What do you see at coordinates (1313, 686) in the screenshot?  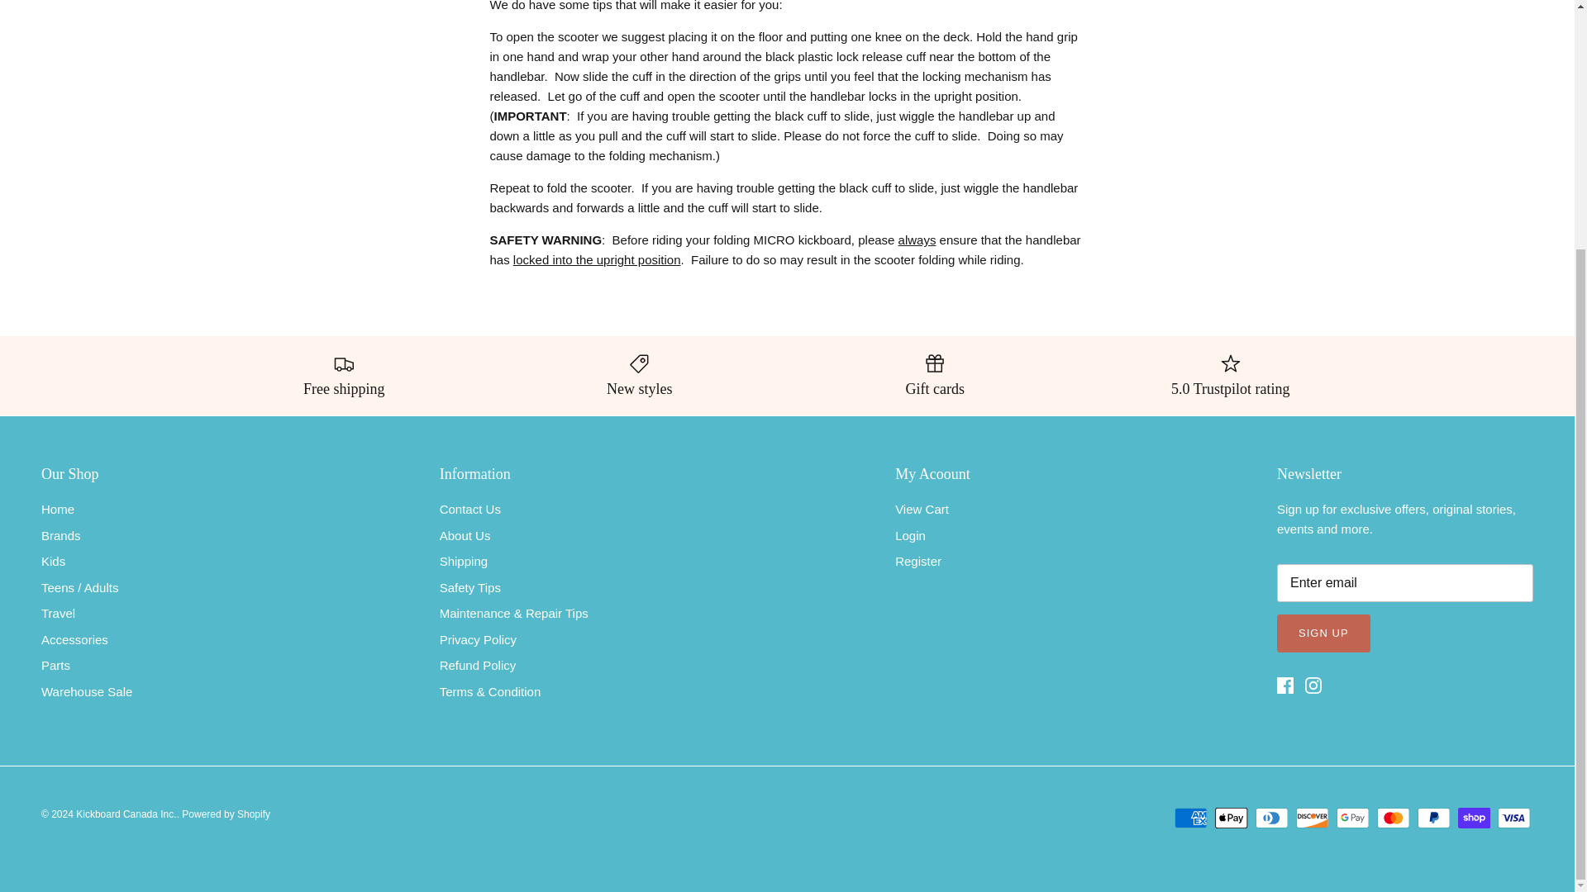 I see `Instagram` at bounding box center [1313, 686].